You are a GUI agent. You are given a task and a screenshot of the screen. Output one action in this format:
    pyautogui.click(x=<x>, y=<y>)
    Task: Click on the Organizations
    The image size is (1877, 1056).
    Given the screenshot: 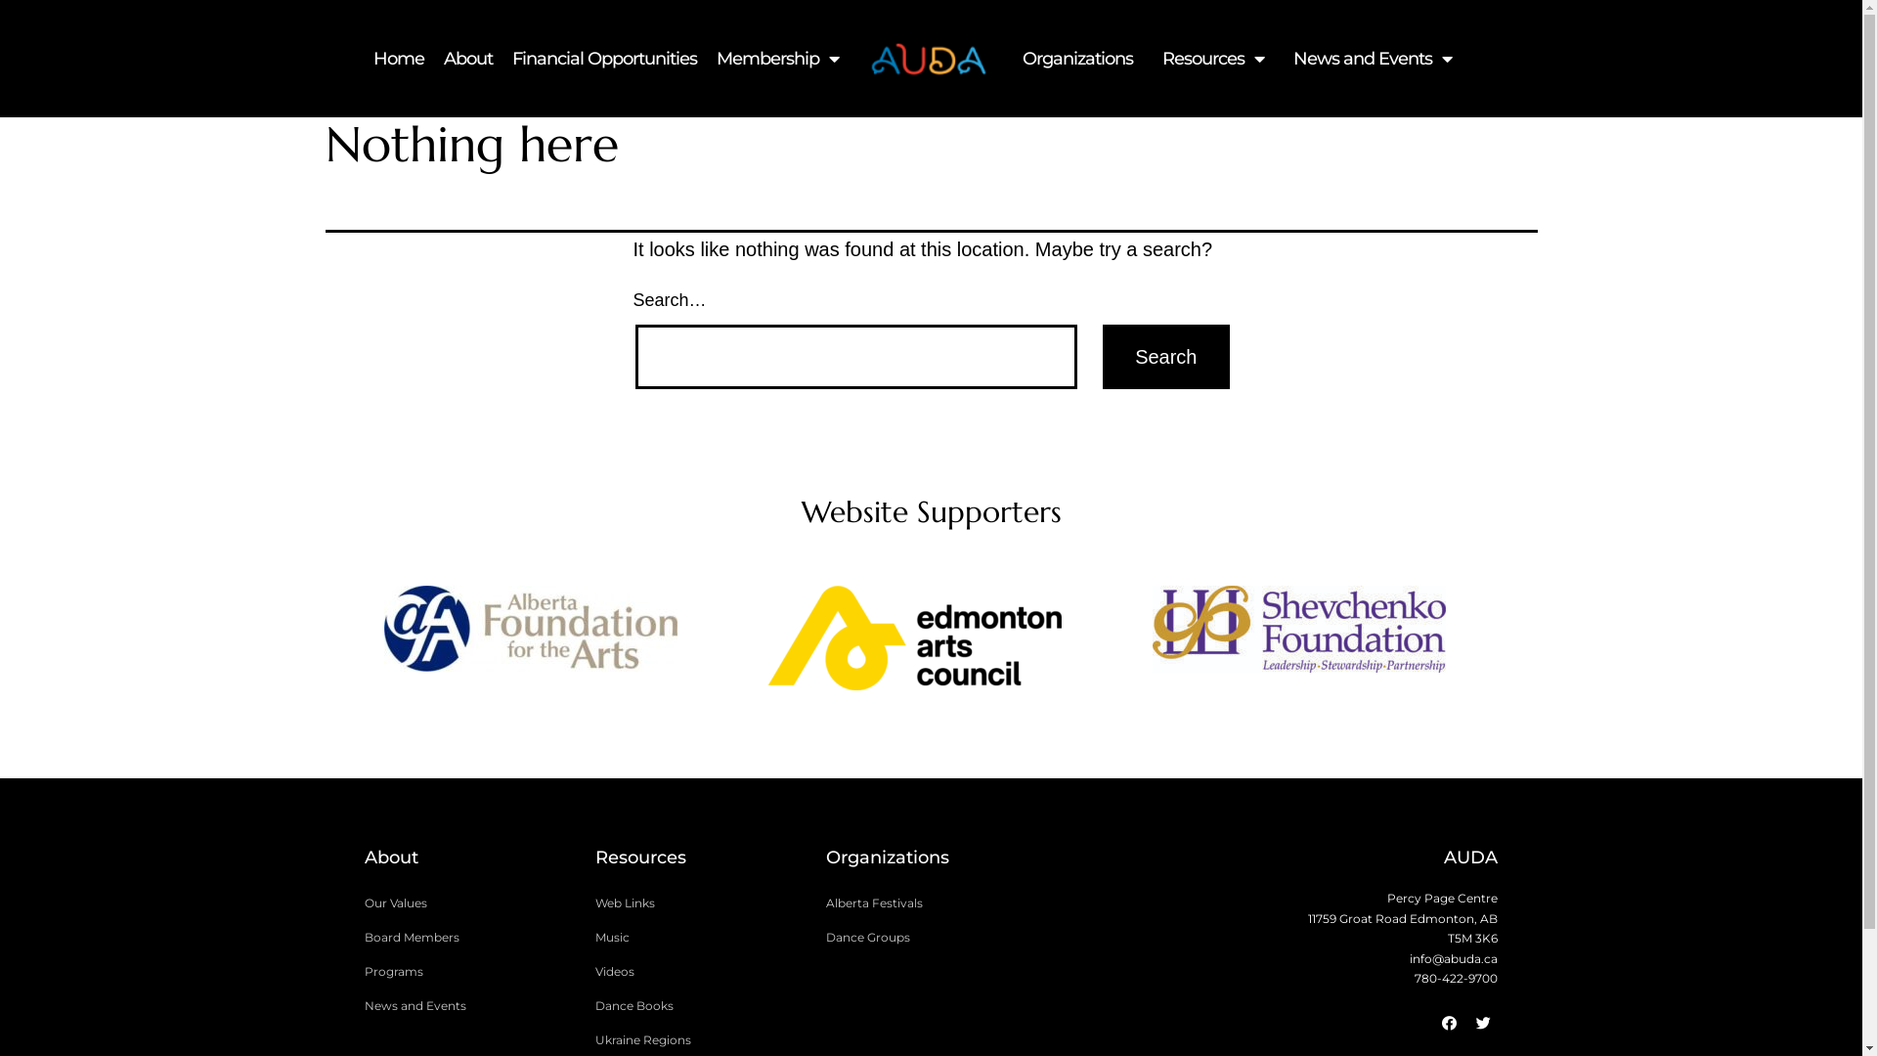 What is the action you would take?
    pyautogui.click(x=1077, y=59)
    